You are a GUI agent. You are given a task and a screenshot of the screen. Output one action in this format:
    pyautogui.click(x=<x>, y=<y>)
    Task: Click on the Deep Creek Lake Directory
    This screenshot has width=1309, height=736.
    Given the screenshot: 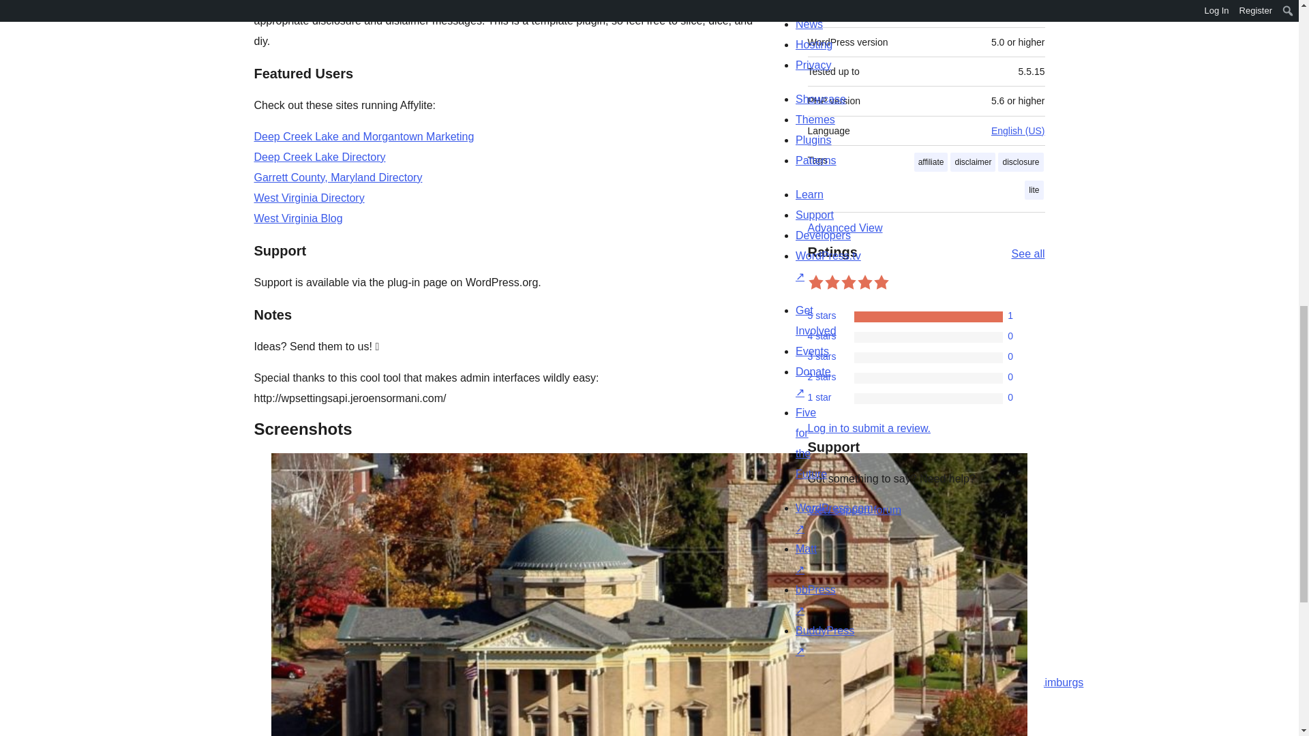 What is the action you would take?
    pyautogui.click(x=319, y=157)
    